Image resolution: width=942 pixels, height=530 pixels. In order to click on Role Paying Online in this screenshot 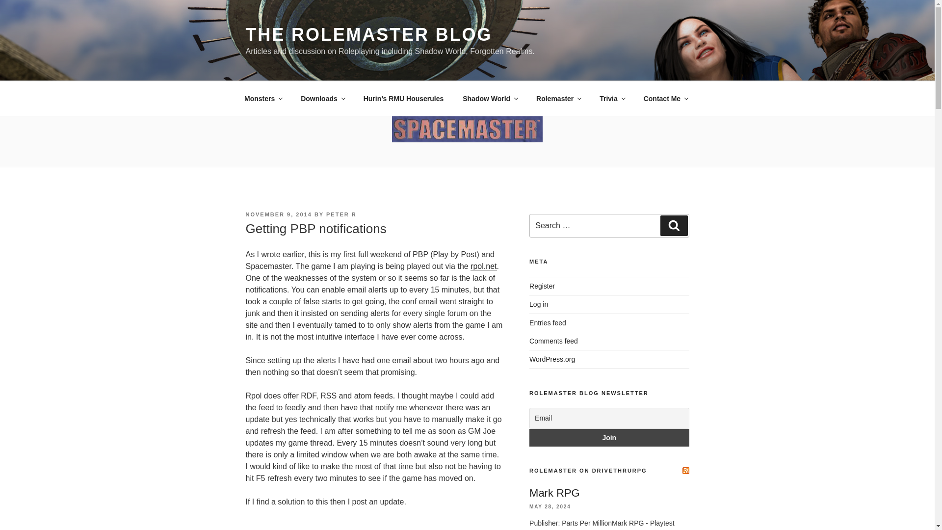, I will do `click(483, 266)`.